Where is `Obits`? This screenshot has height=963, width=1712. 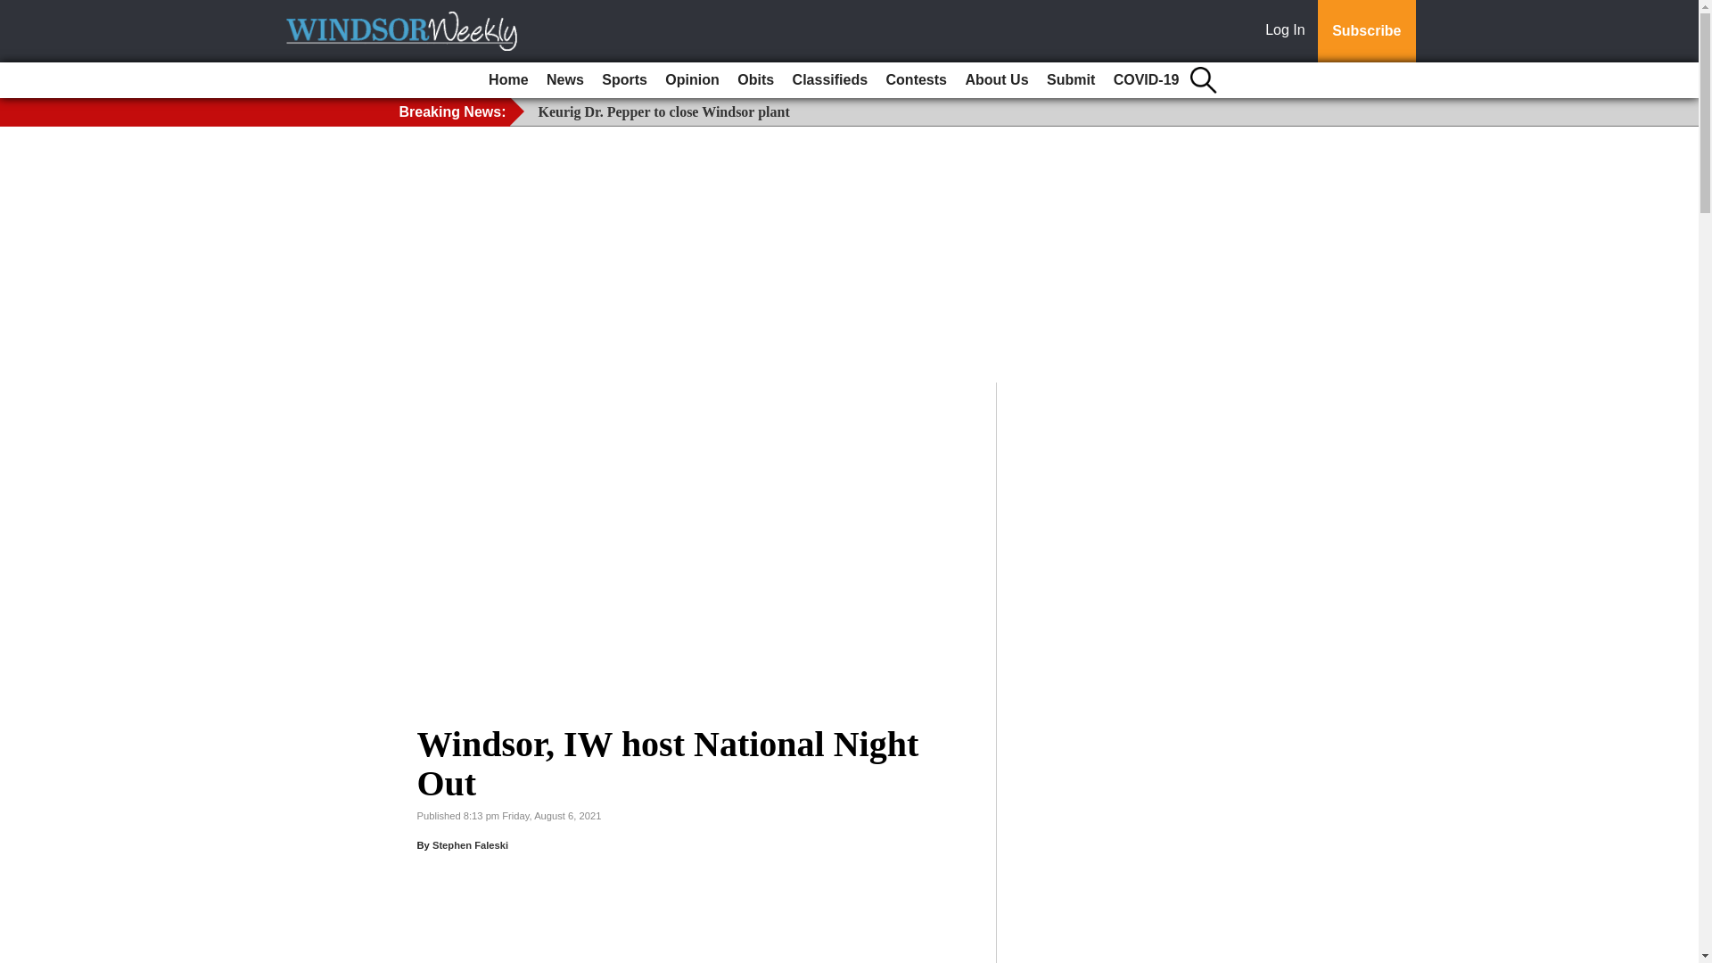
Obits is located at coordinates (755, 80).